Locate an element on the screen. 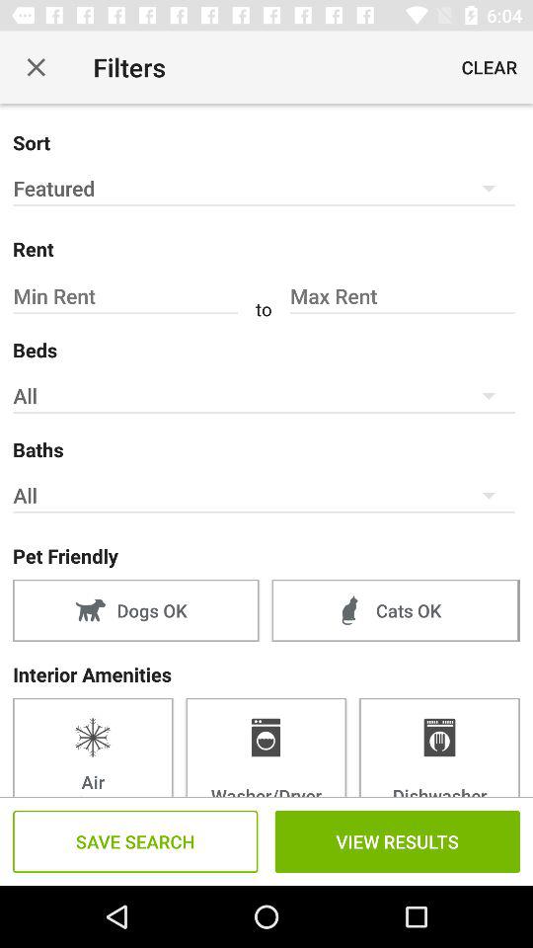 The image size is (533, 948). click the item to the right of the washer/dryer item is located at coordinates (439, 747).